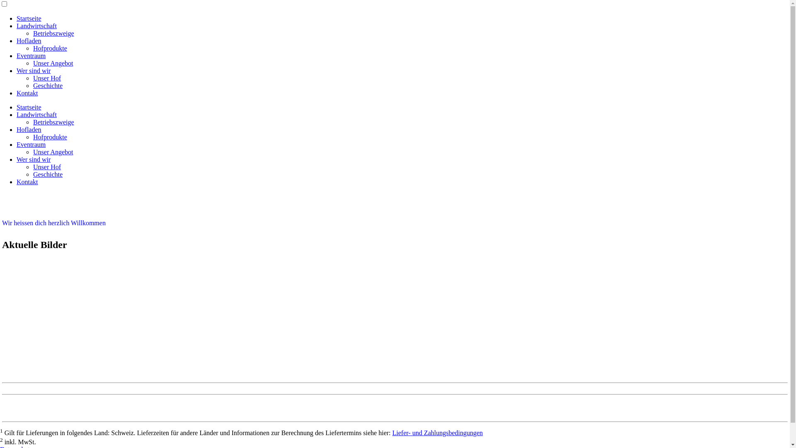 Image resolution: width=796 pixels, height=448 pixels. I want to click on Startseite, so click(29, 18).